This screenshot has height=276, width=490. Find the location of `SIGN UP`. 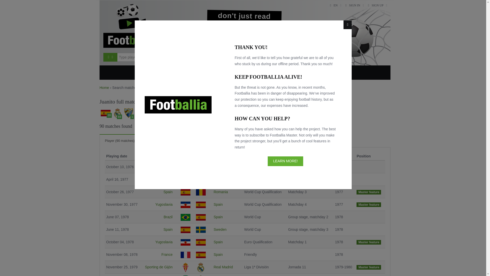

SIGN UP is located at coordinates (377, 5).